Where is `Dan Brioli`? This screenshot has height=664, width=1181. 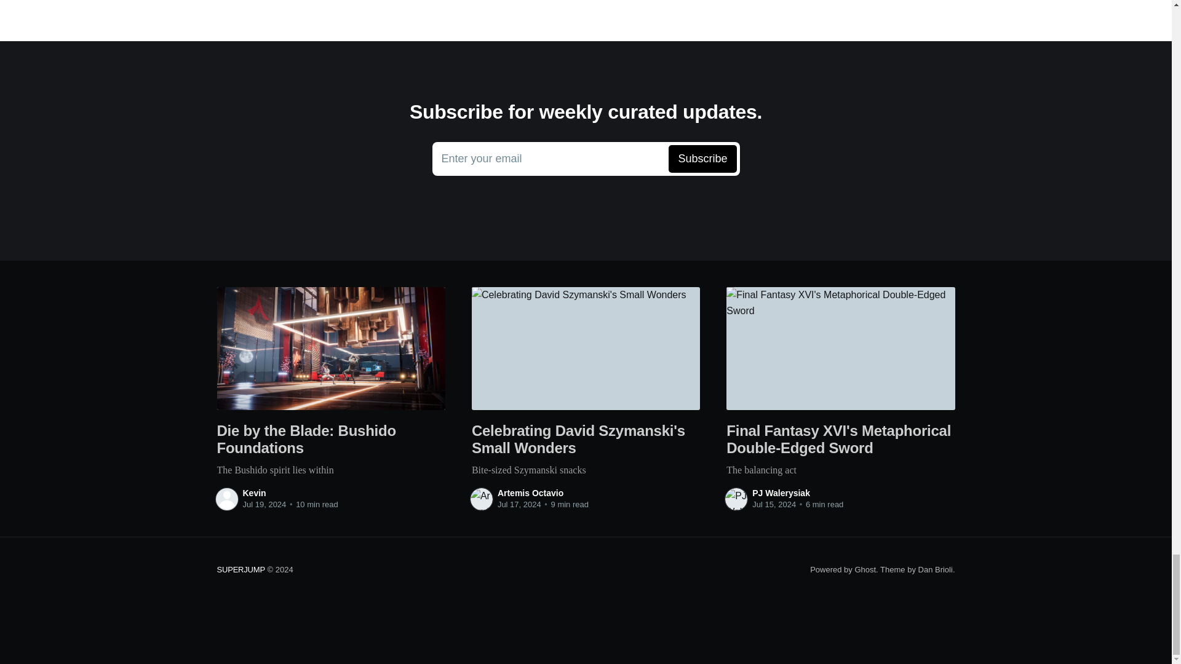 Dan Brioli is located at coordinates (530, 493).